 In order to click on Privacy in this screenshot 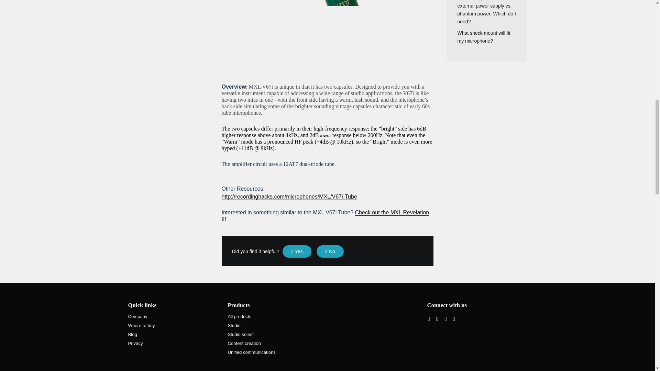, I will do `click(135, 343)`.